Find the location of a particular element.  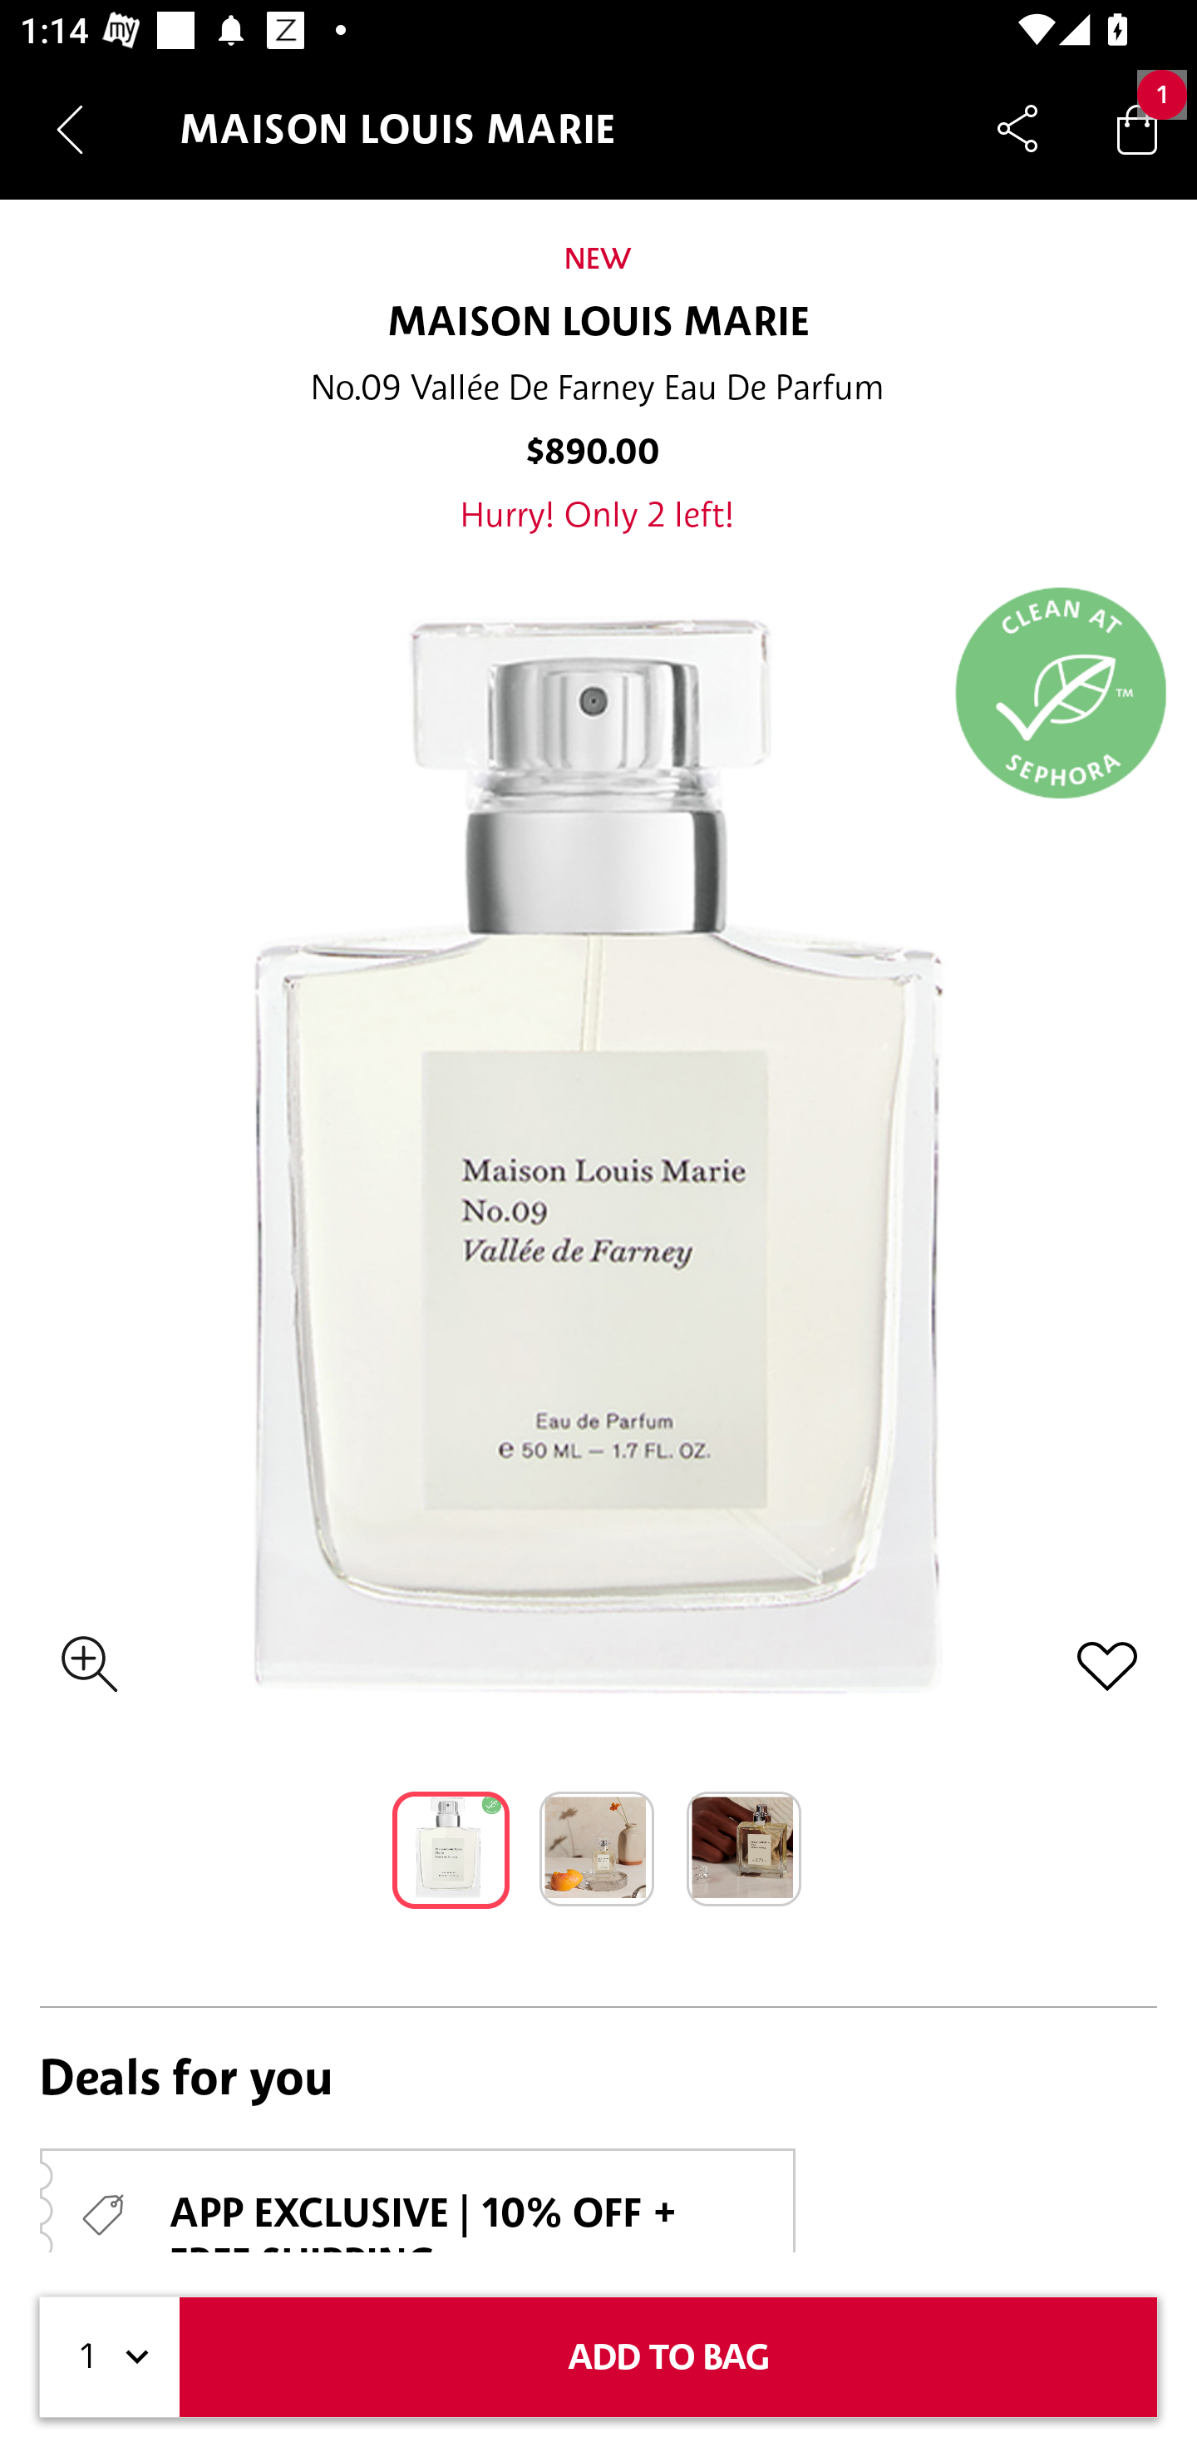

Navigate up is located at coordinates (70, 129).